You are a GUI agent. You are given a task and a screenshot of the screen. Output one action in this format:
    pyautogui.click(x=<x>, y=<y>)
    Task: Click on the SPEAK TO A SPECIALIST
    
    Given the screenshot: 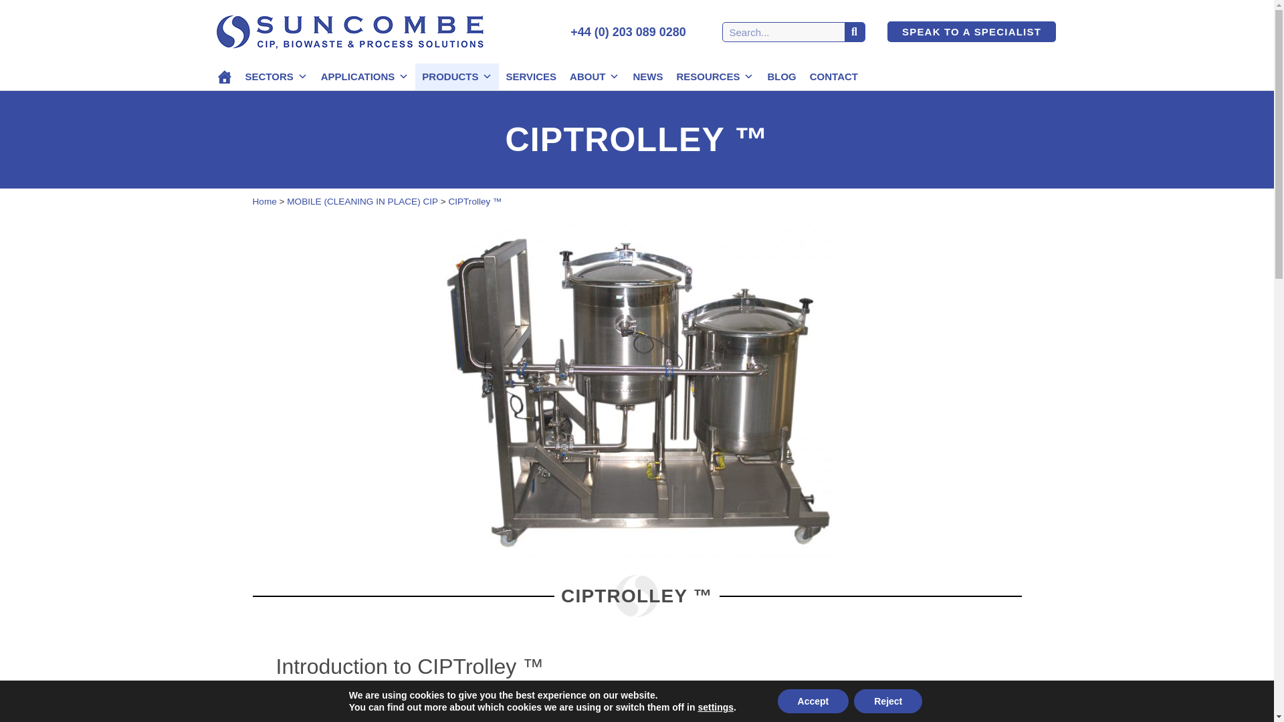 What is the action you would take?
    pyautogui.click(x=971, y=31)
    